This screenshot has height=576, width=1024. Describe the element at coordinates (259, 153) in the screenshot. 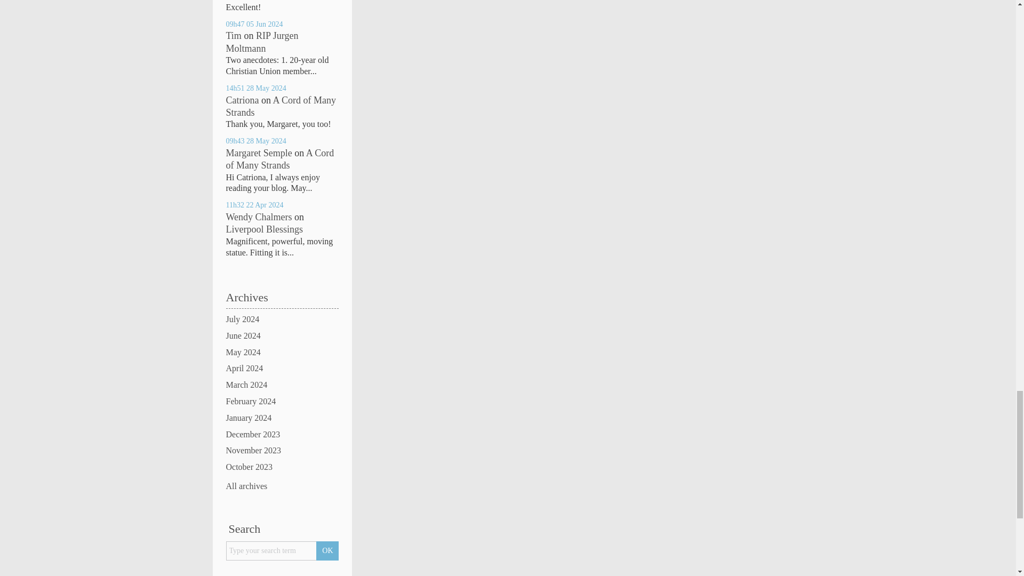

I see `Margaret Semple` at that location.